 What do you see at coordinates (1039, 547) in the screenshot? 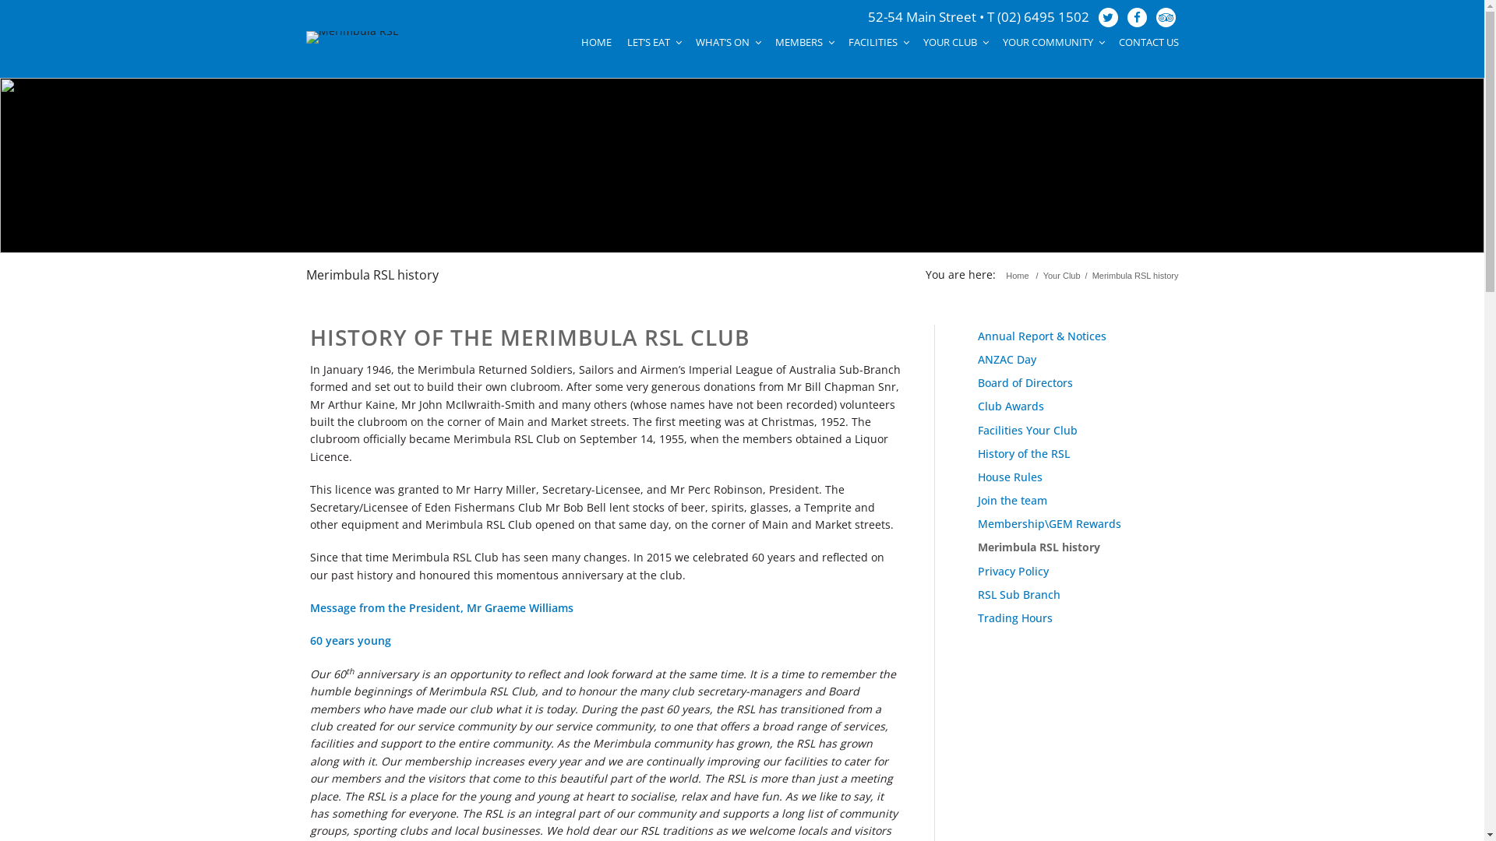
I see `Merimbula RSL history` at bounding box center [1039, 547].